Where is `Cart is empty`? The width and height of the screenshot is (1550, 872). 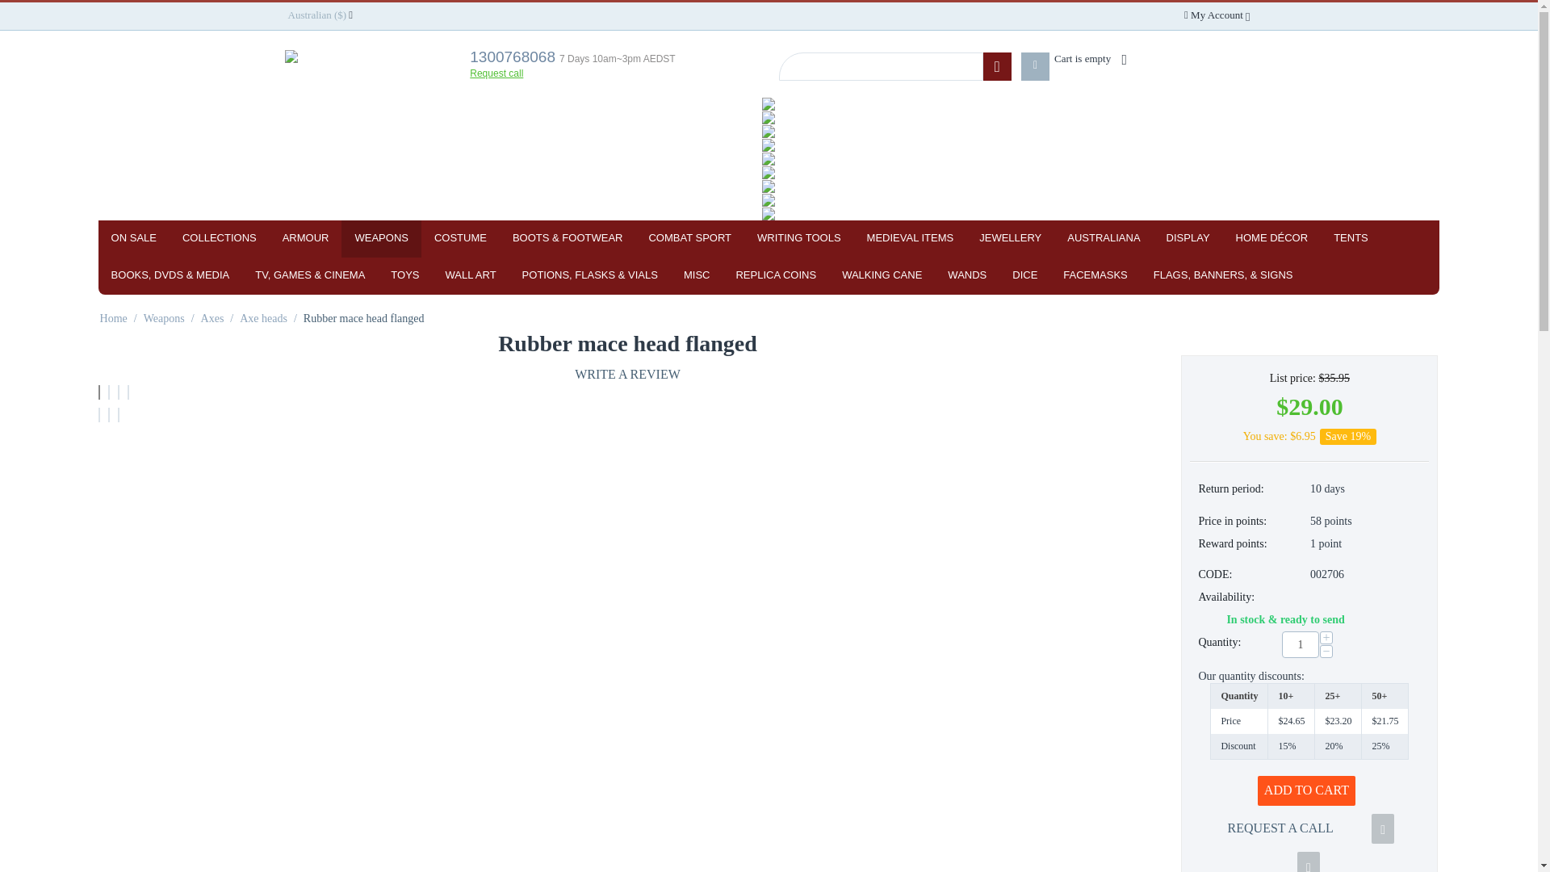 Cart is empty is located at coordinates (1087, 58).